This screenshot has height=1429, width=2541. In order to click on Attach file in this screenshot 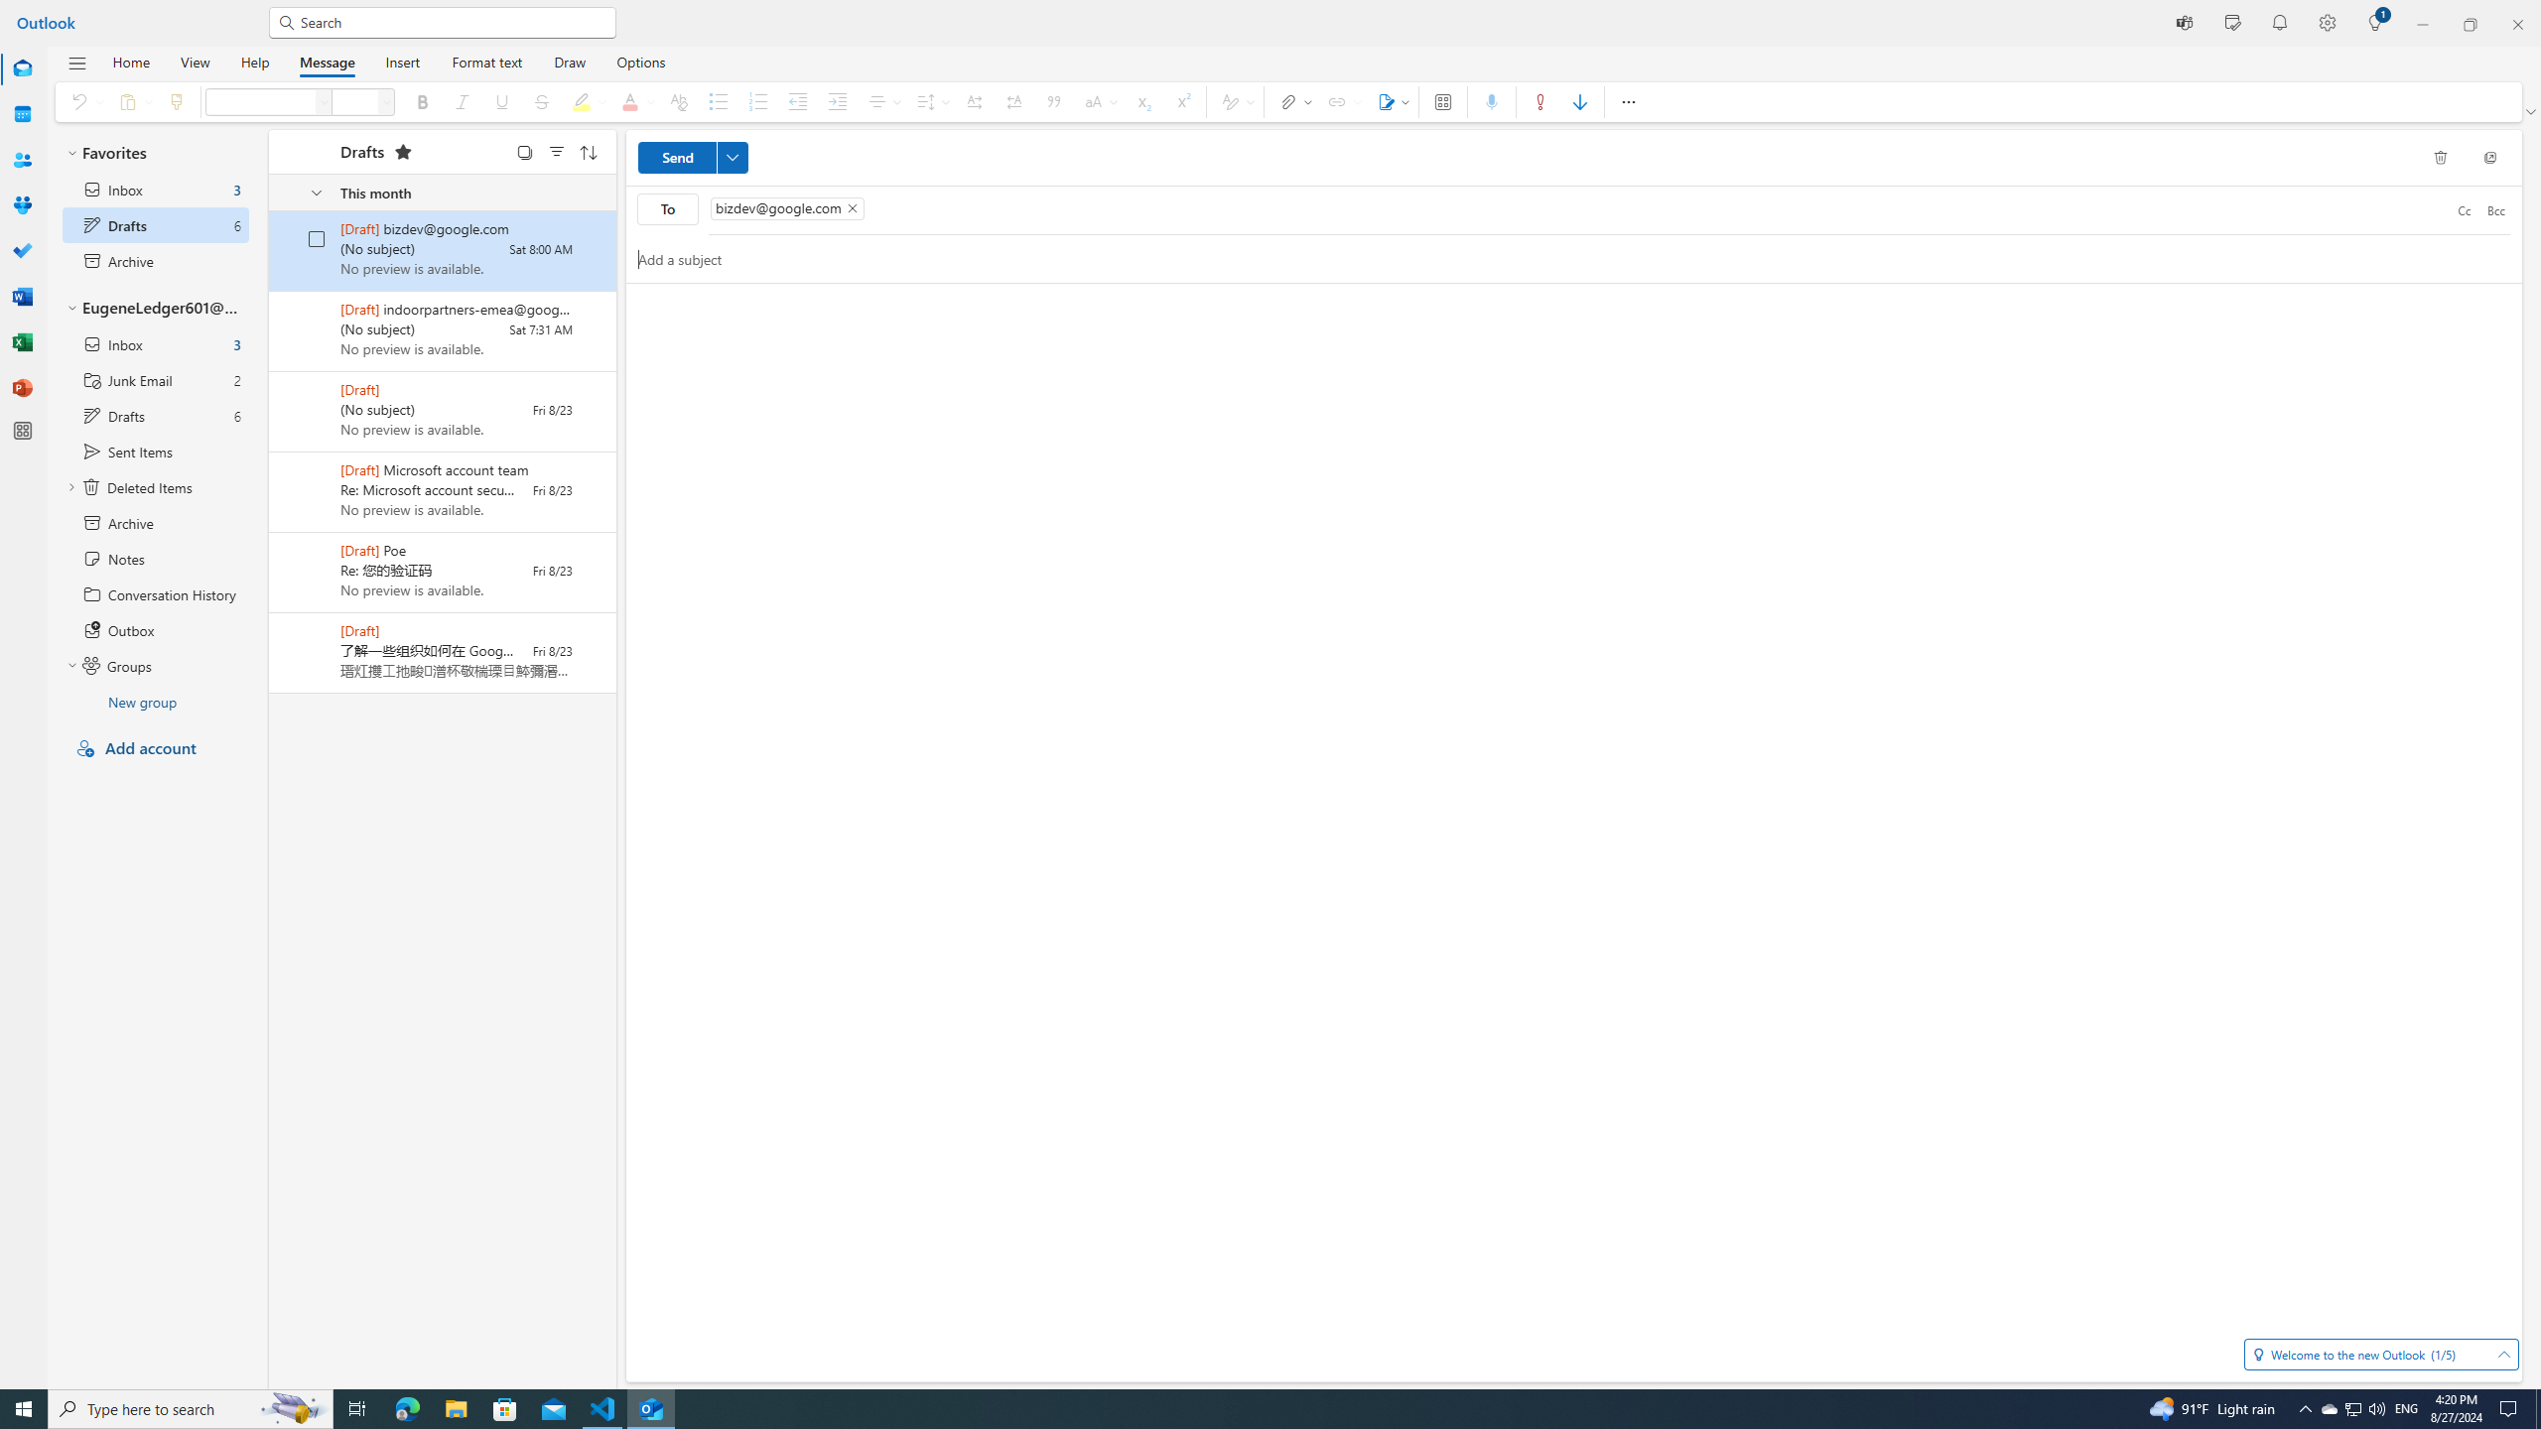, I will do `click(1292, 101)`.